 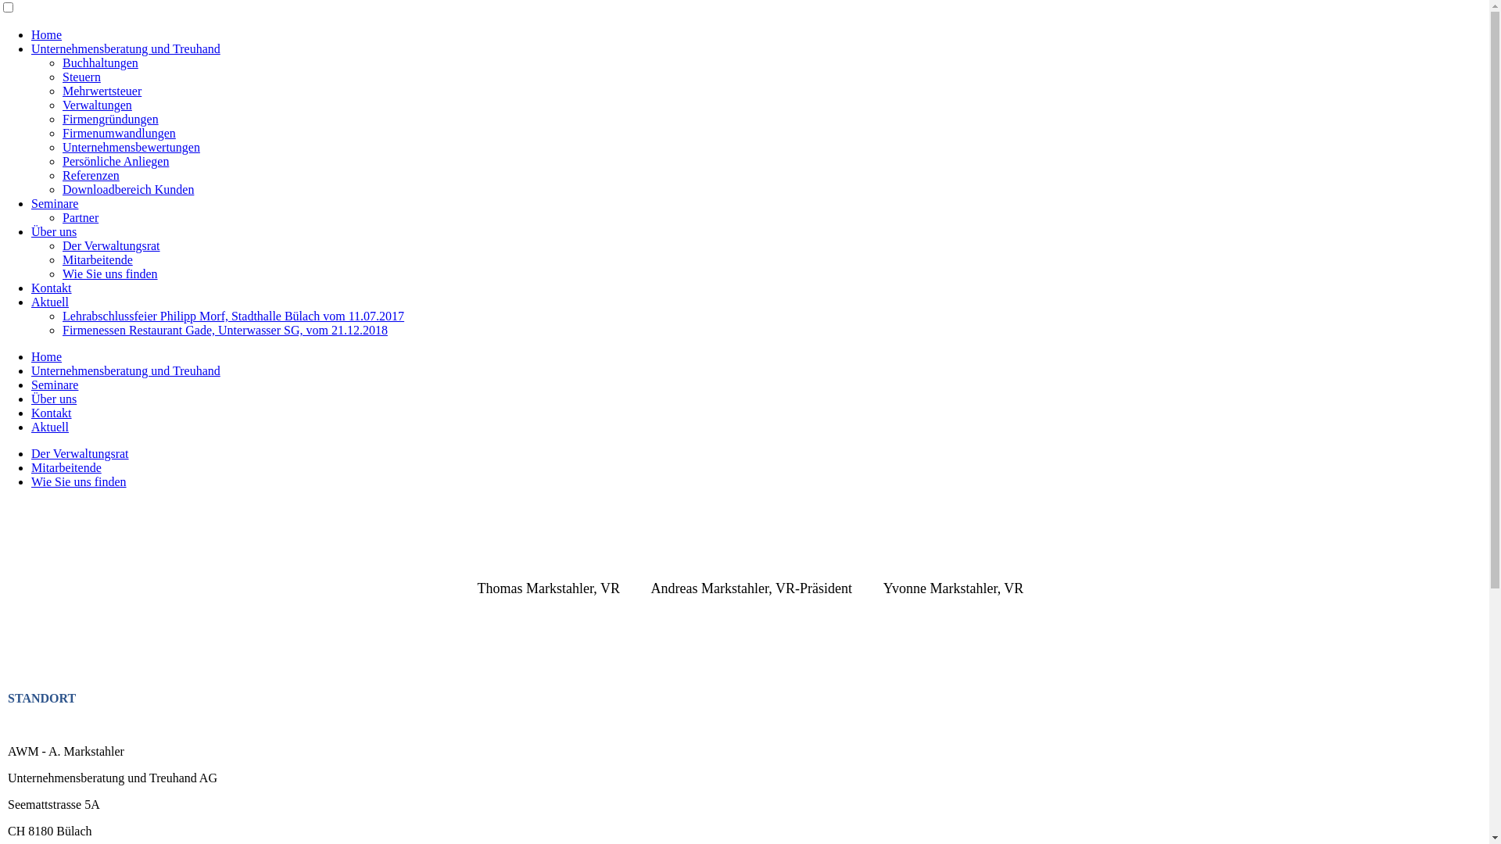 I want to click on Aktuell, so click(x=50, y=302).